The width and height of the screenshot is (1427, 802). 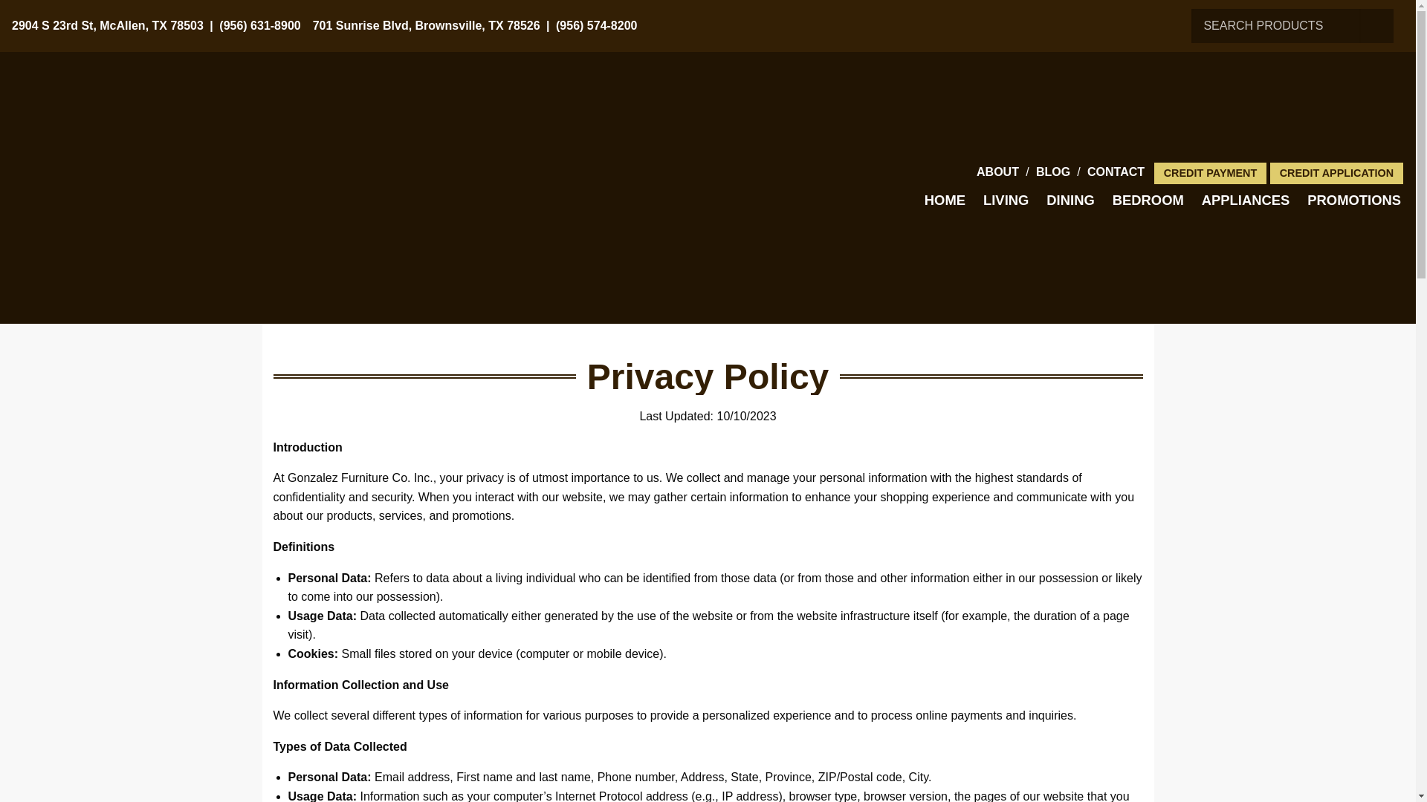 What do you see at coordinates (107, 26) in the screenshot?
I see `2904 S 23rd St, McAllen, TX 78503` at bounding box center [107, 26].